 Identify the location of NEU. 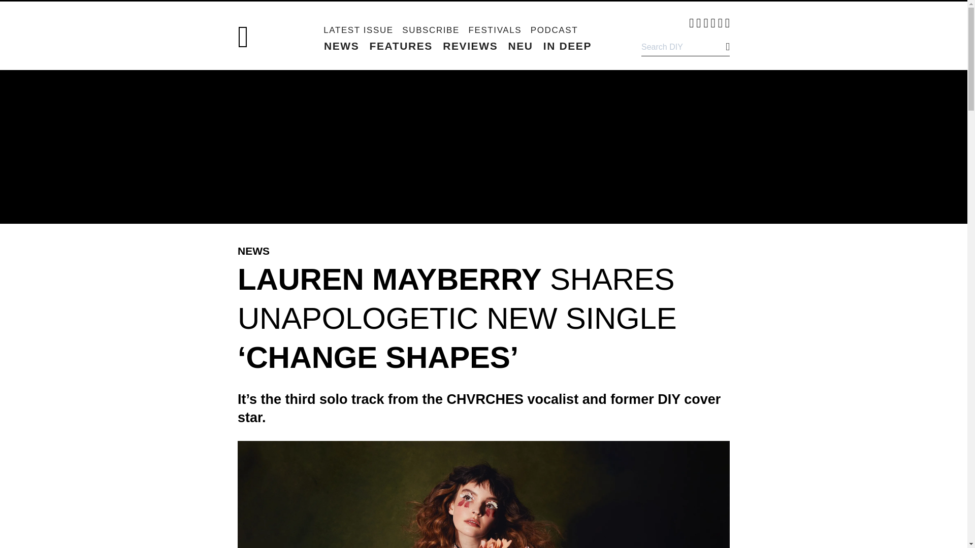
(520, 46).